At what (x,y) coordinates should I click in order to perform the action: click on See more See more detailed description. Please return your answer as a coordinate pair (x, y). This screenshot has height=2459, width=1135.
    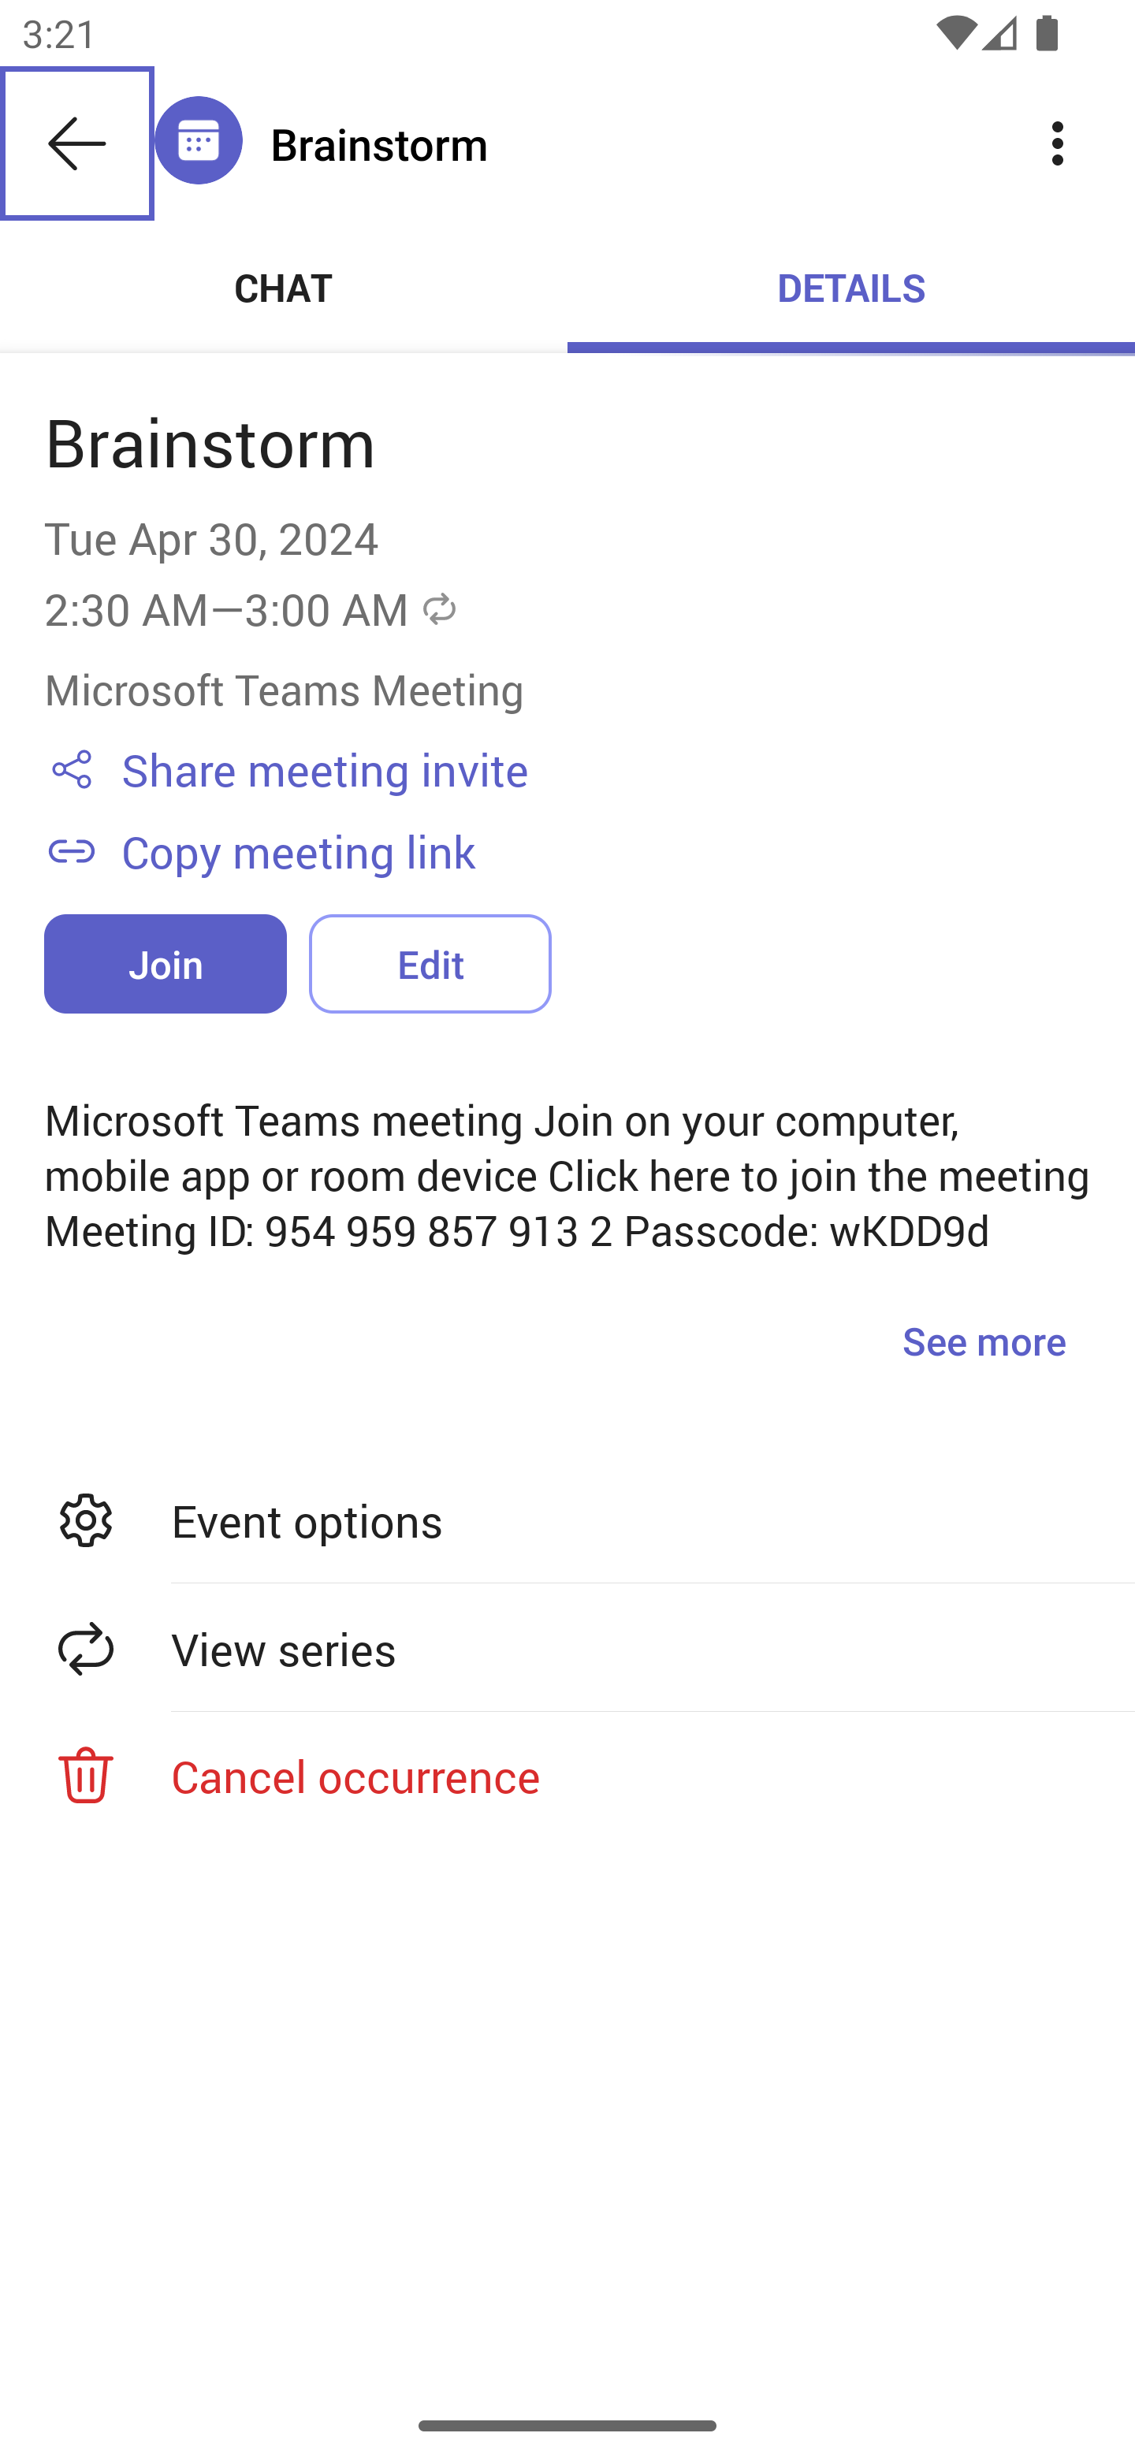
    Looking at the image, I should click on (983, 1340).